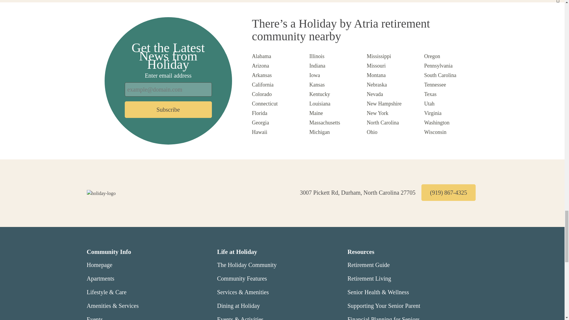 The height and width of the screenshot is (320, 569). What do you see at coordinates (263, 85) in the screenshot?
I see `California` at bounding box center [263, 85].